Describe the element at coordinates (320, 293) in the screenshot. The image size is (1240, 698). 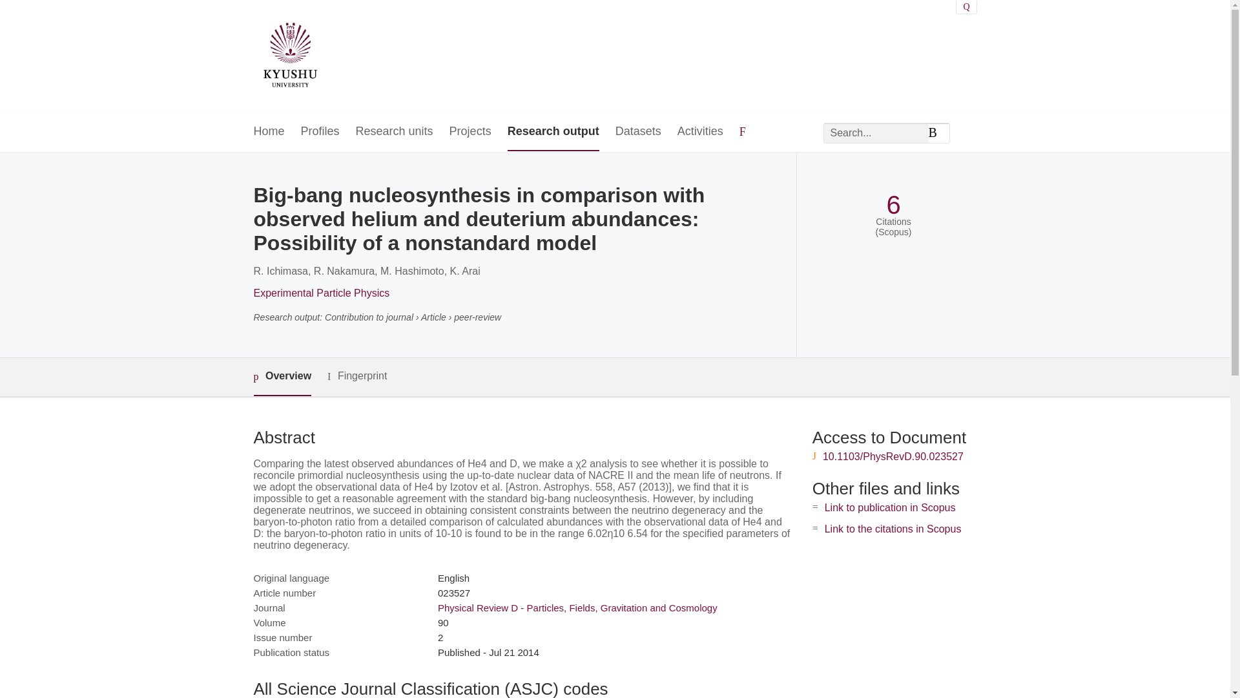
I see `Experimental Particle Physics` at that location.